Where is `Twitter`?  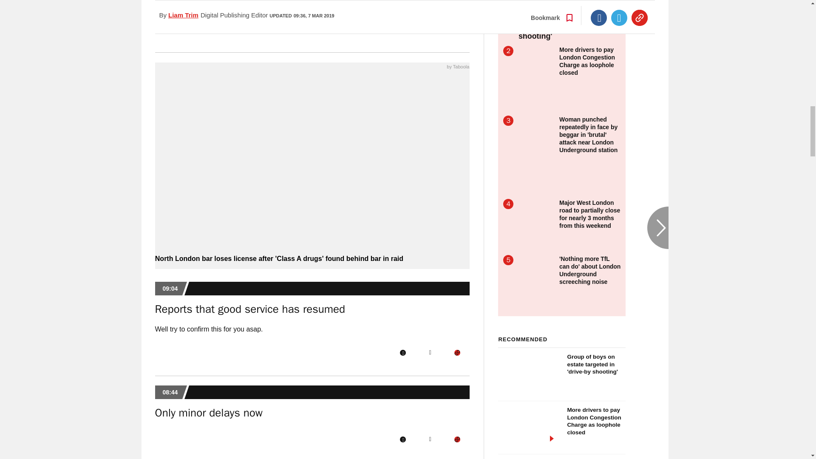 Twitter is located at coordinates (430, 353).